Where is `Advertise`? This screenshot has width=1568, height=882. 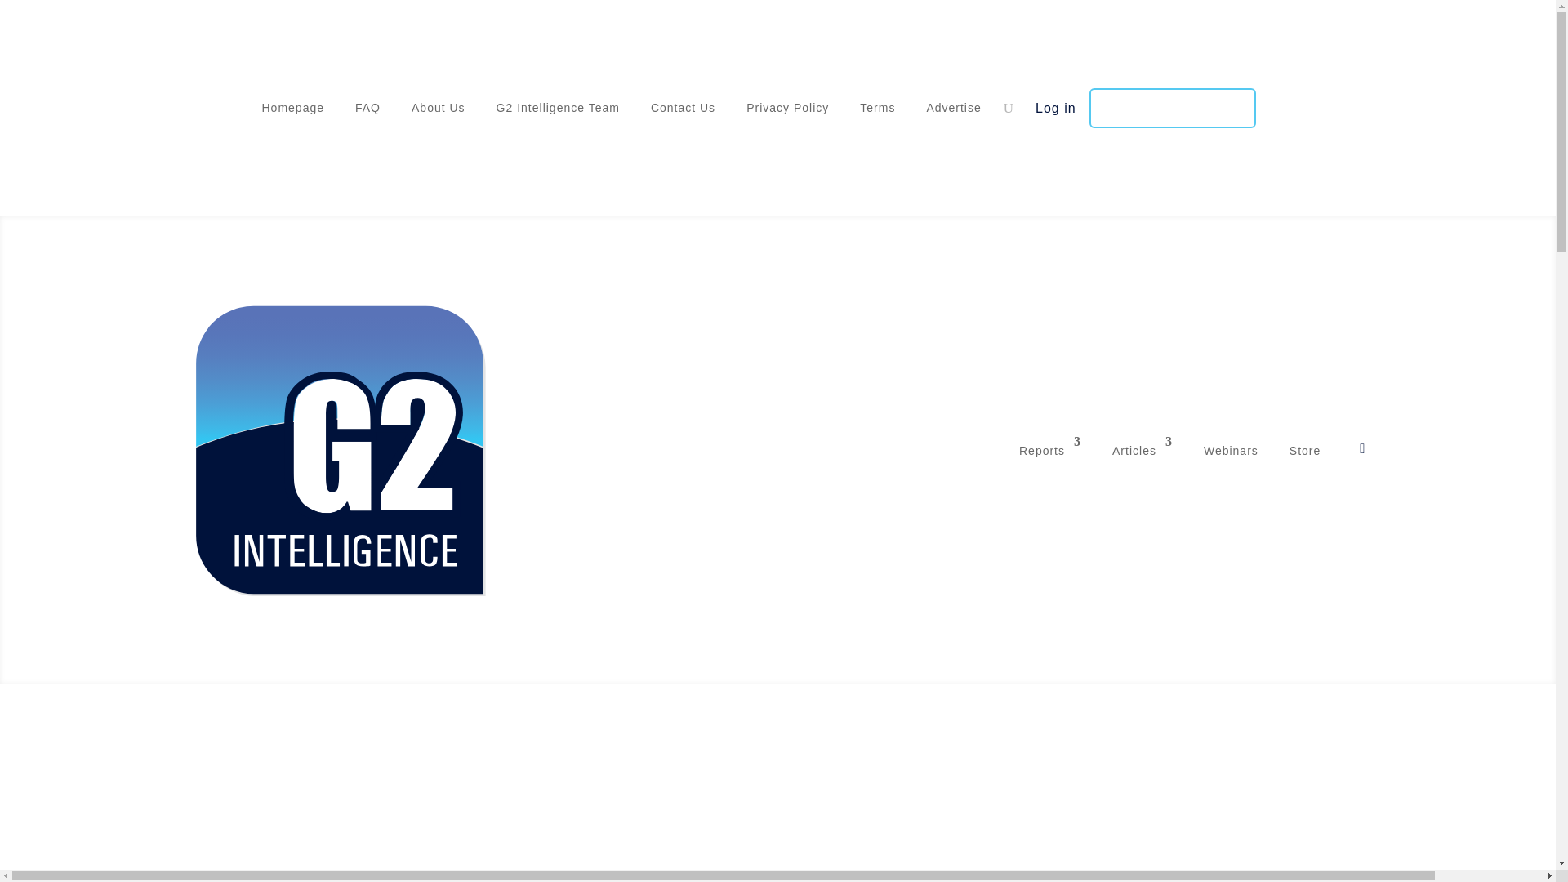 Advertise is located at coordinates (954, 112).